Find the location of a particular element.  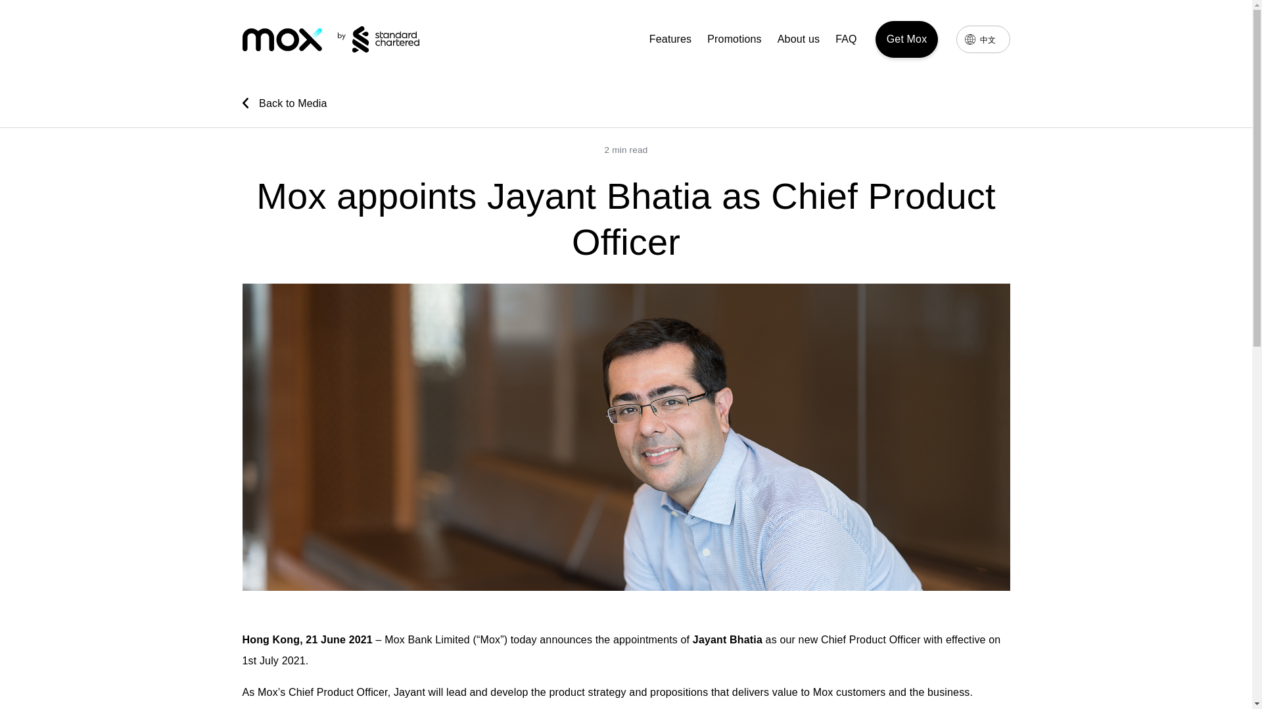

Get Mox is located at coordinates (907, 39).